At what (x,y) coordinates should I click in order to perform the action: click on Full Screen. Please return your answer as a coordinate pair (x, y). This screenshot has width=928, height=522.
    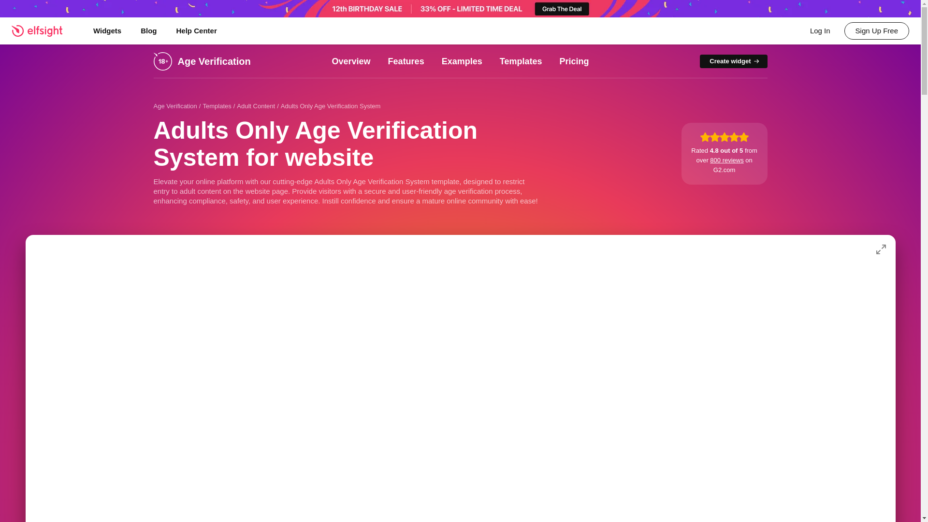
    Looking at the image, I should click on (881, 249).